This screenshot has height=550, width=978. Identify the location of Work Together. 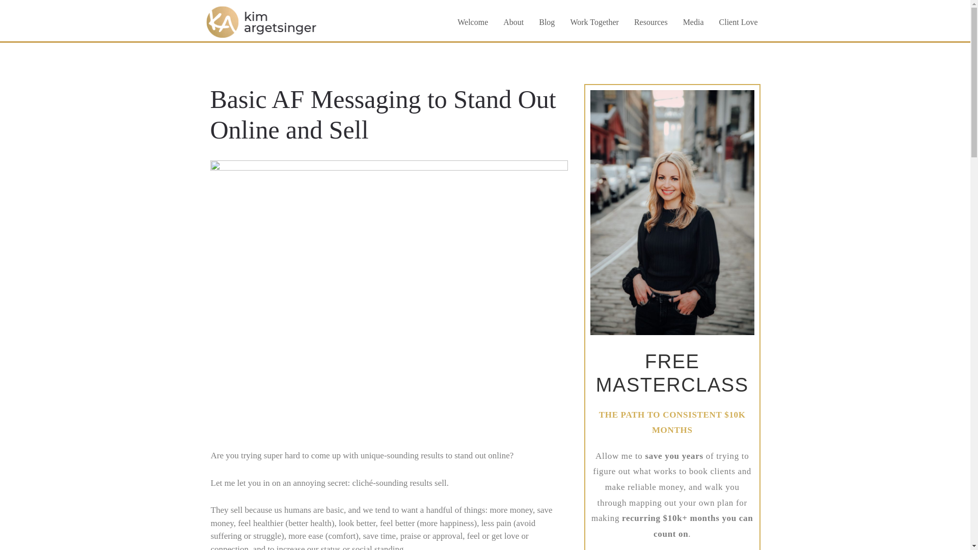
(594, 24).